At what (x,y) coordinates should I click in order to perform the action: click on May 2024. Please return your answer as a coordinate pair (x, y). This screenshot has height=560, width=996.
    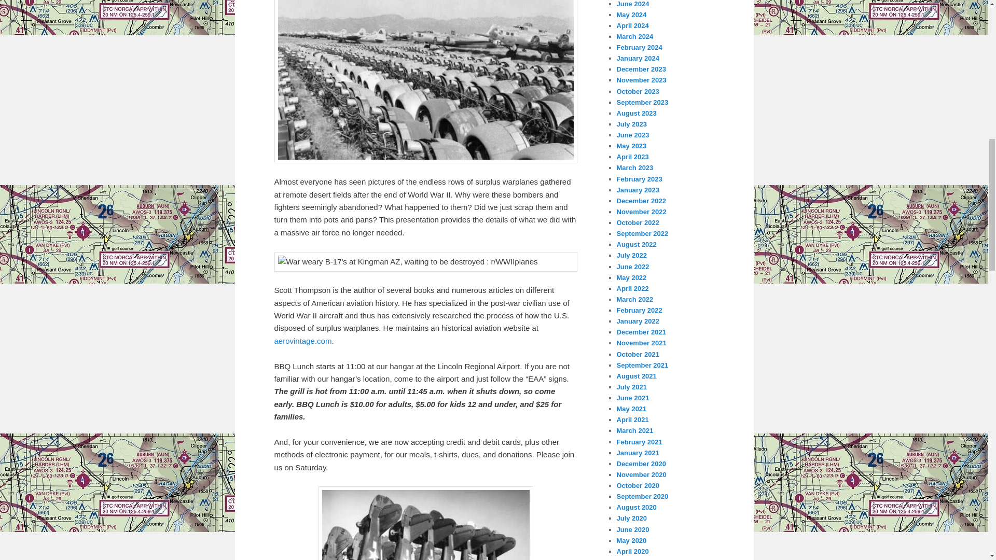
    Looking at the image, I should click on (631, 15).